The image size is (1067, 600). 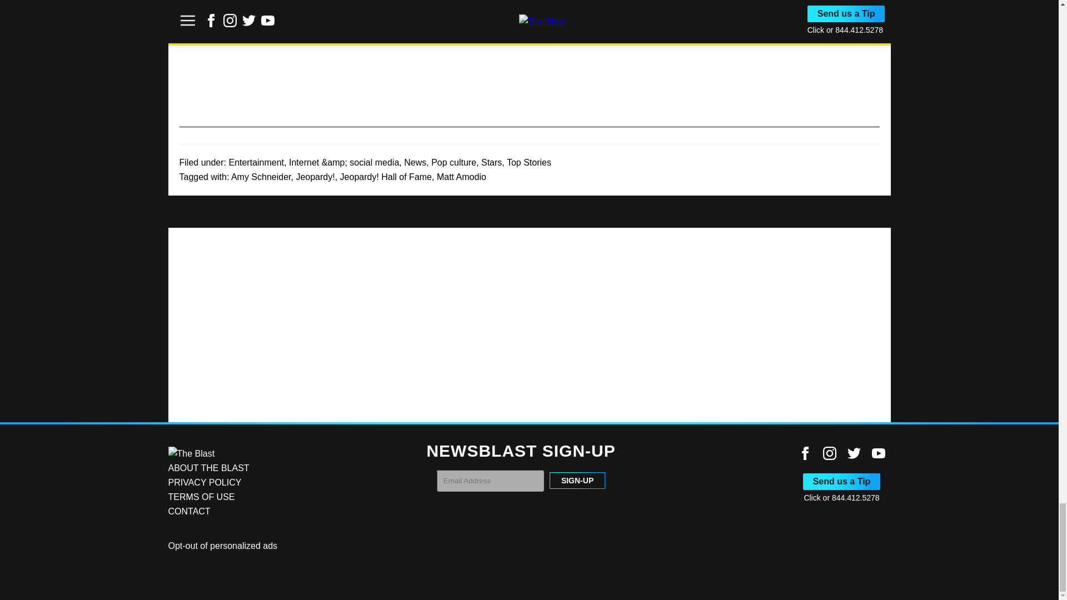 What do you see at coordinates (204, 482) in the screenshot?
I see `PRIVACY POLICY` at bounding box center [204, 482].